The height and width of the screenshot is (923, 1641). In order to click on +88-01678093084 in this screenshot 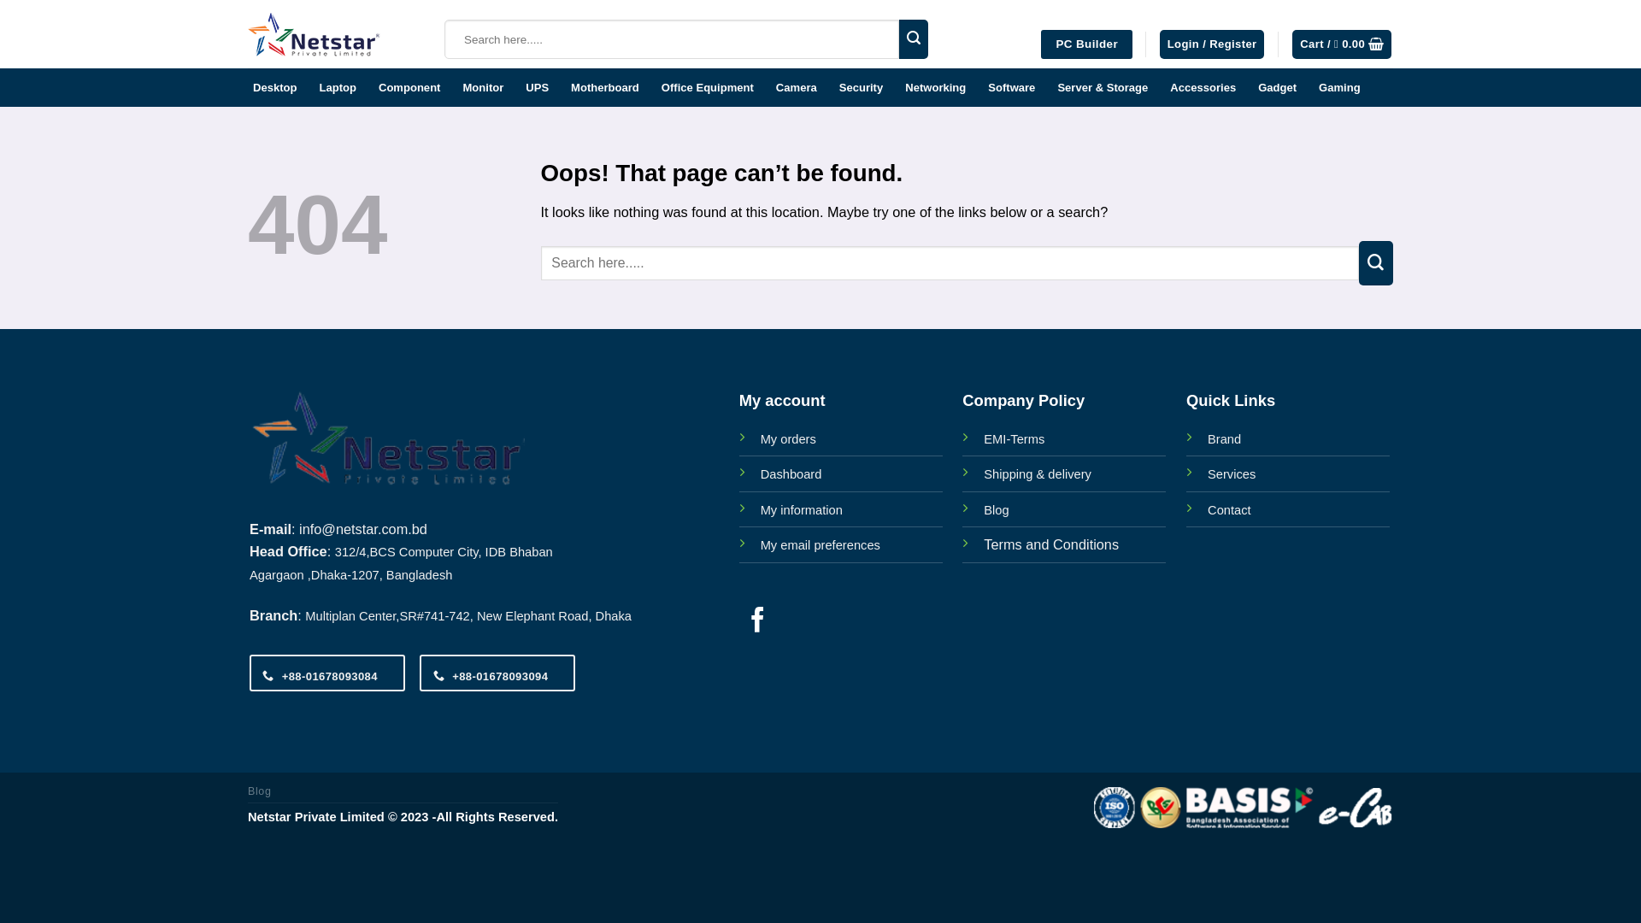, I will do `click(327, 673)`.